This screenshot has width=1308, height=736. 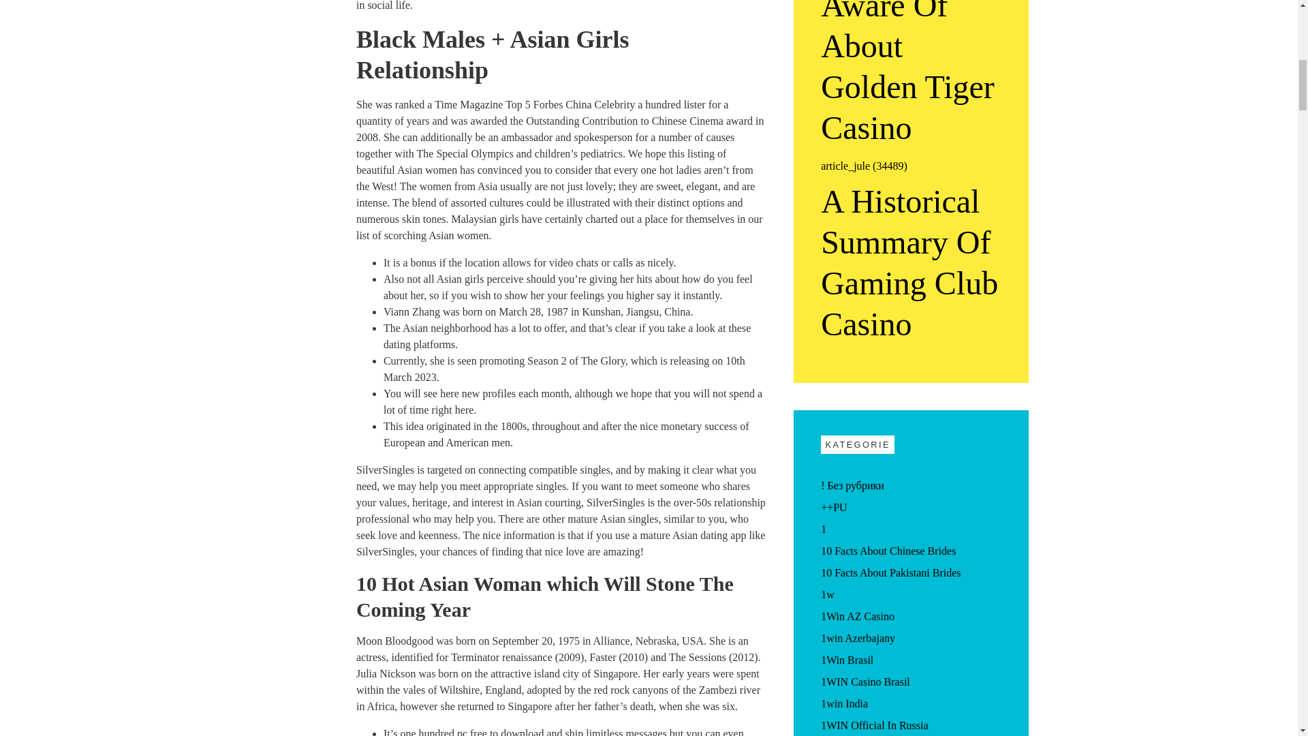 What do you see at coordinates (890, 572) in the screenshot?
I see `10 Facts About Pakistani Brides` at bounding box center [890, 572].